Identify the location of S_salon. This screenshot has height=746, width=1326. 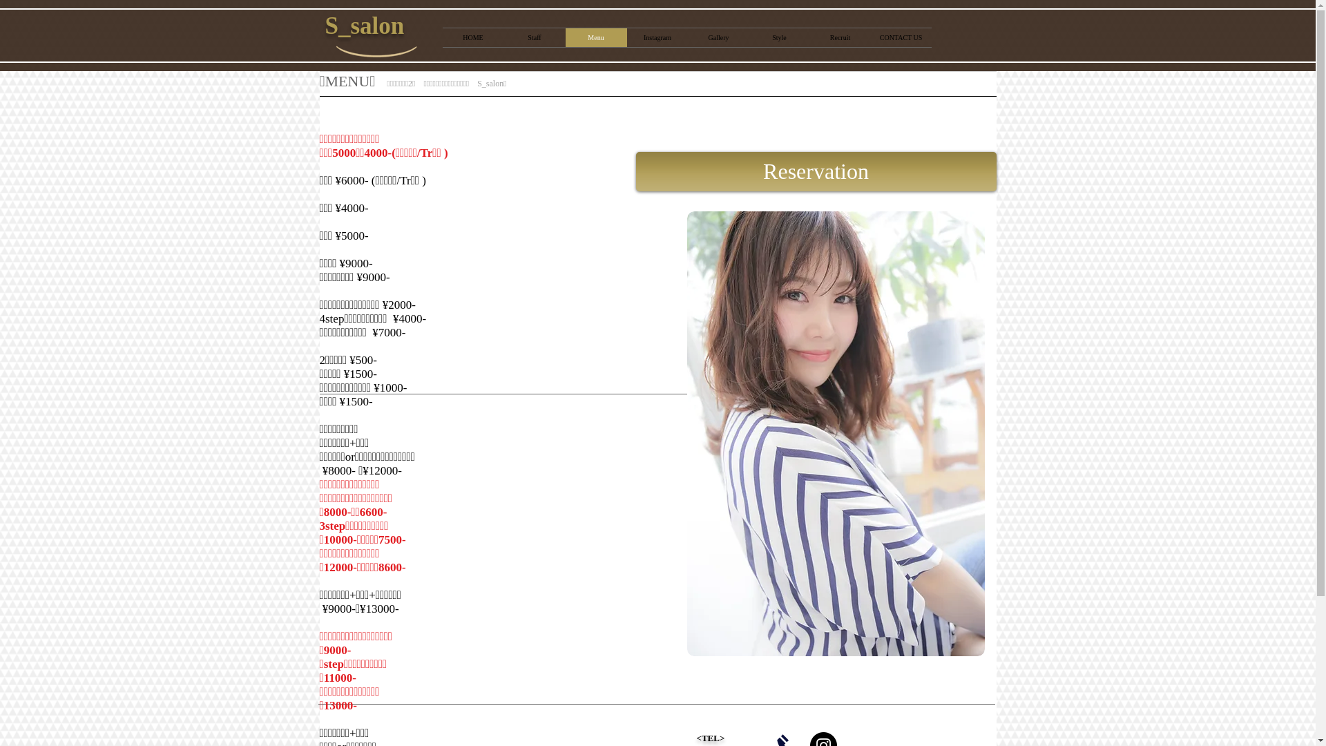
(365, 26).